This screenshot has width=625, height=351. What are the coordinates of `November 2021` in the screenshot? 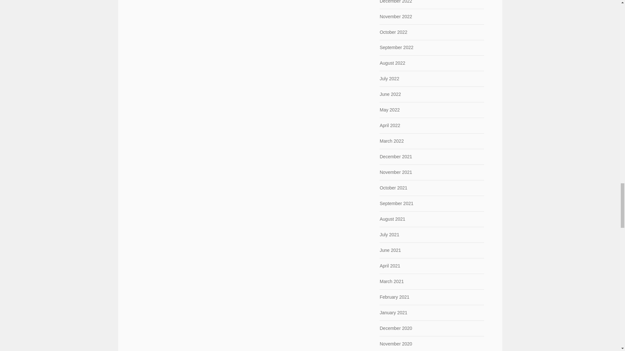 It's located at (396, 172).